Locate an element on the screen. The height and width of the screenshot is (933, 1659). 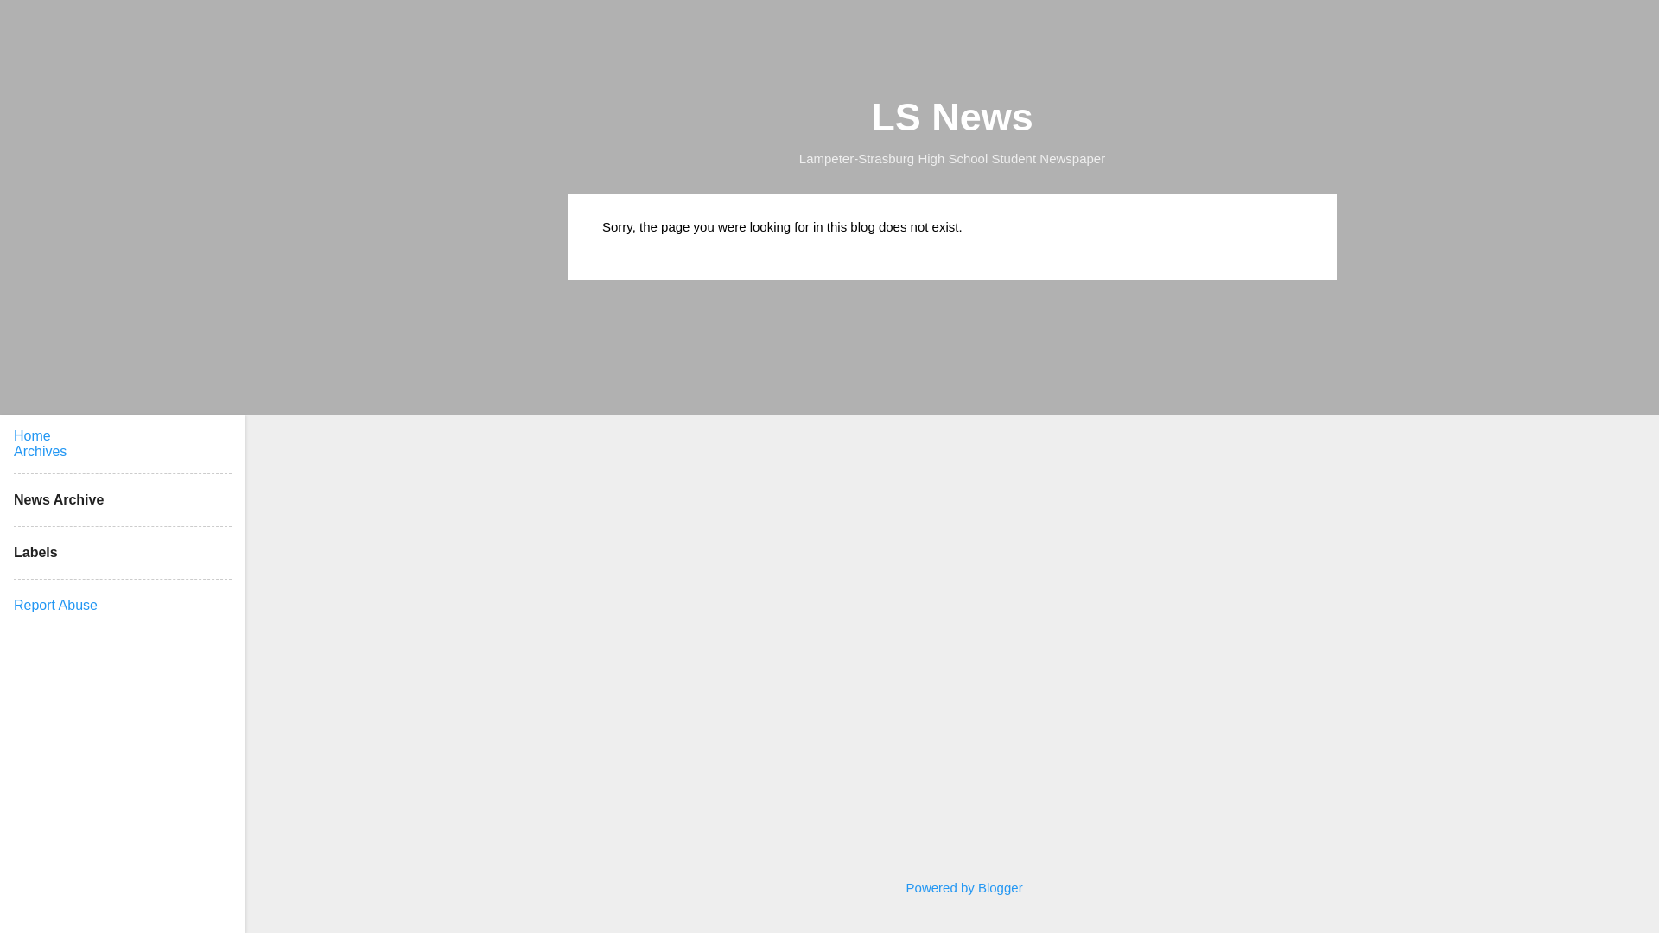
Search is located at coordinates (34, 21).